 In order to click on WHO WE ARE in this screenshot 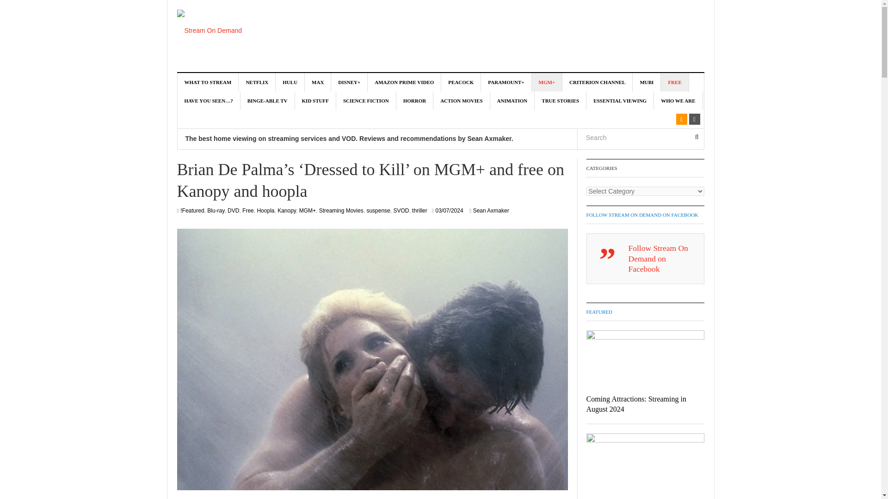, I will do `click(678, 100)`.